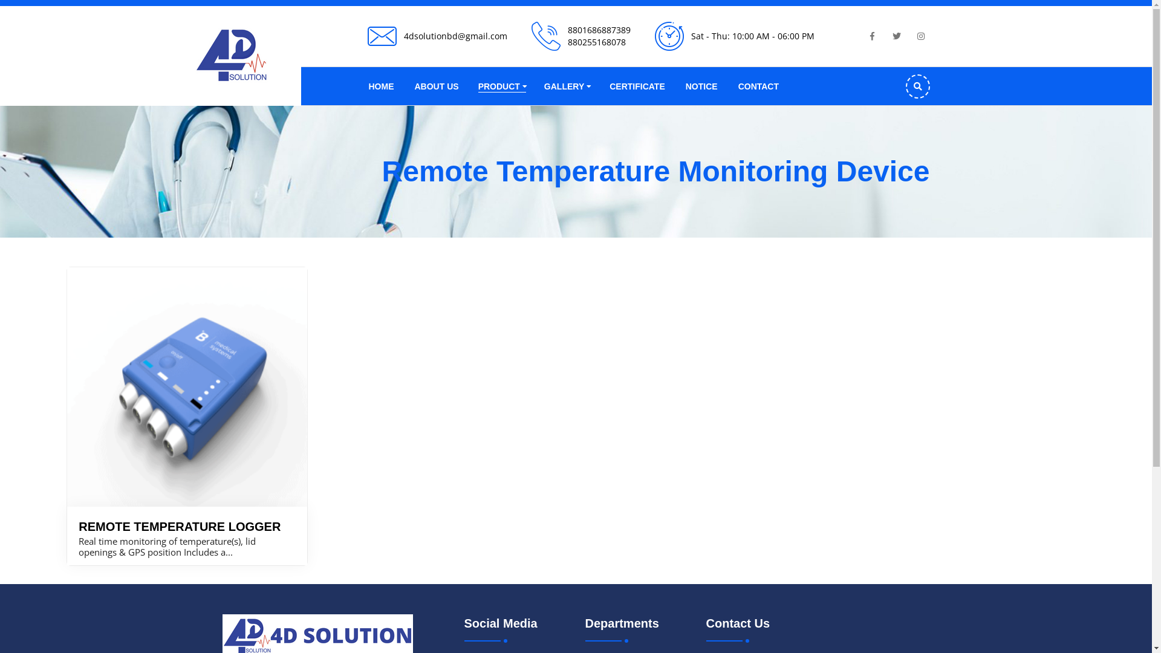 The height and width of the screenshot is (653, 1161). I want to click on ABOUT US, so click(437, 86).